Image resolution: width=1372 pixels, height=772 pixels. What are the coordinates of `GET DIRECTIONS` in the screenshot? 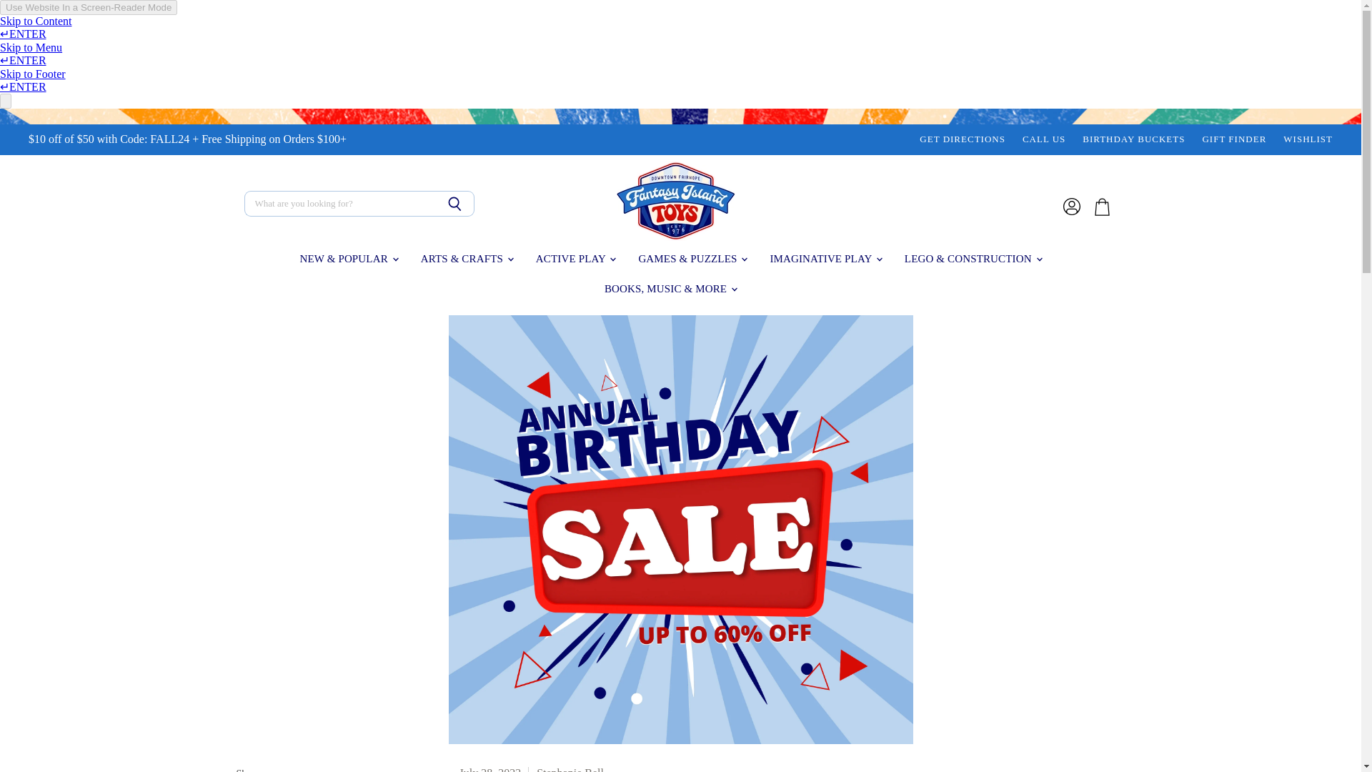 It's located at (962, 139).